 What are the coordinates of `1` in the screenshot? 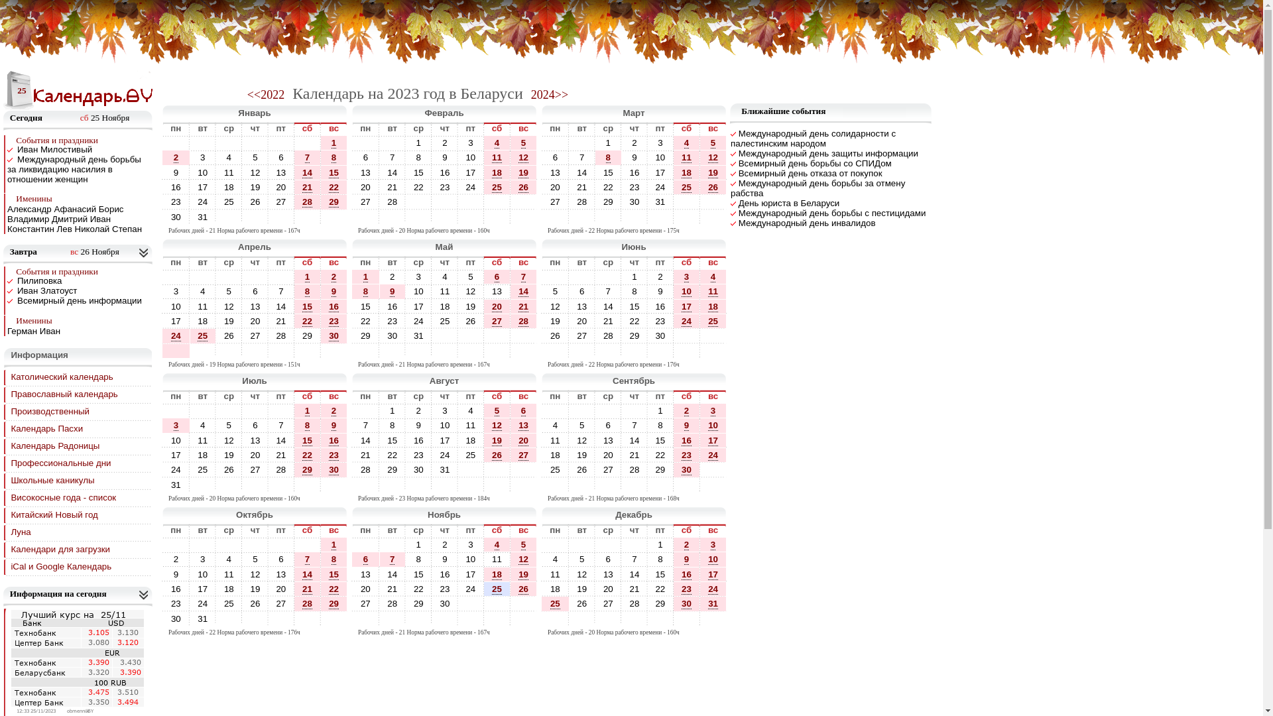 It's located at (333, 143).